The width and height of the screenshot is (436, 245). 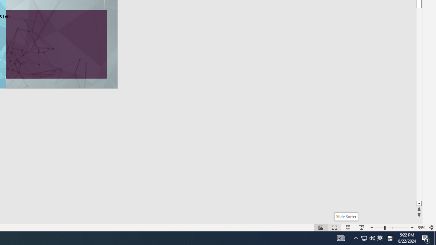 What do you see at coordinates (421, 227) in the screenshot?
I see `Zoom 59%` at bounding box center [421, 227].